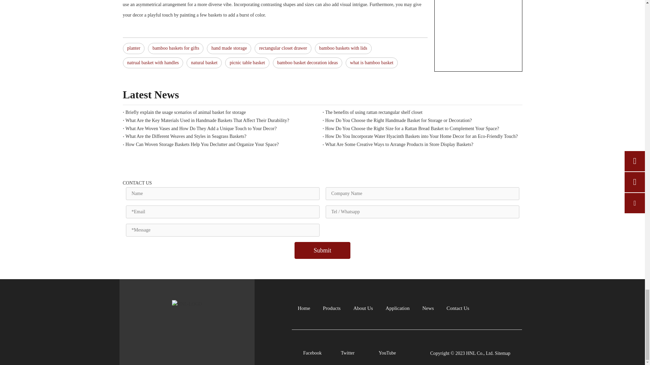 The width and height of the screenshot is (650, 365). I want to click on picnic table basket, so click(247, 63).